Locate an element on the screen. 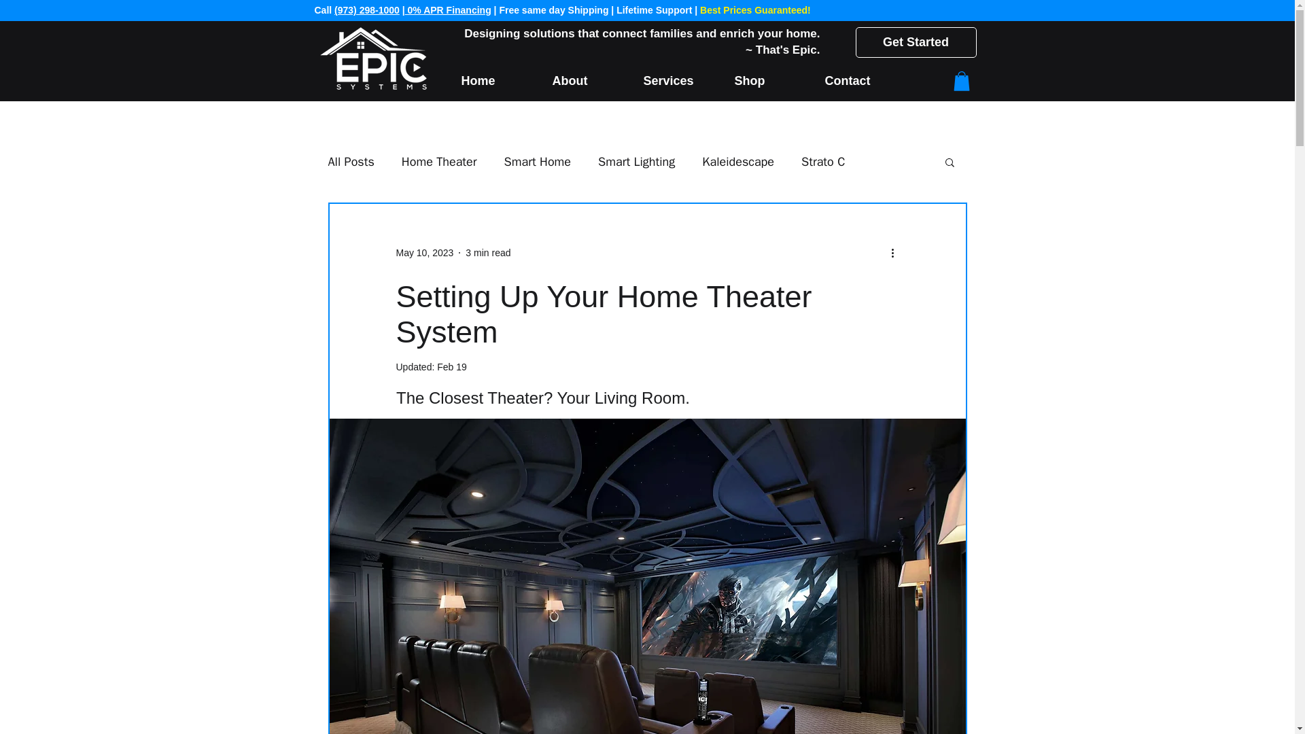 This screenshot has width=1305, height=734. All Posts is located at coordinates (350, 161).